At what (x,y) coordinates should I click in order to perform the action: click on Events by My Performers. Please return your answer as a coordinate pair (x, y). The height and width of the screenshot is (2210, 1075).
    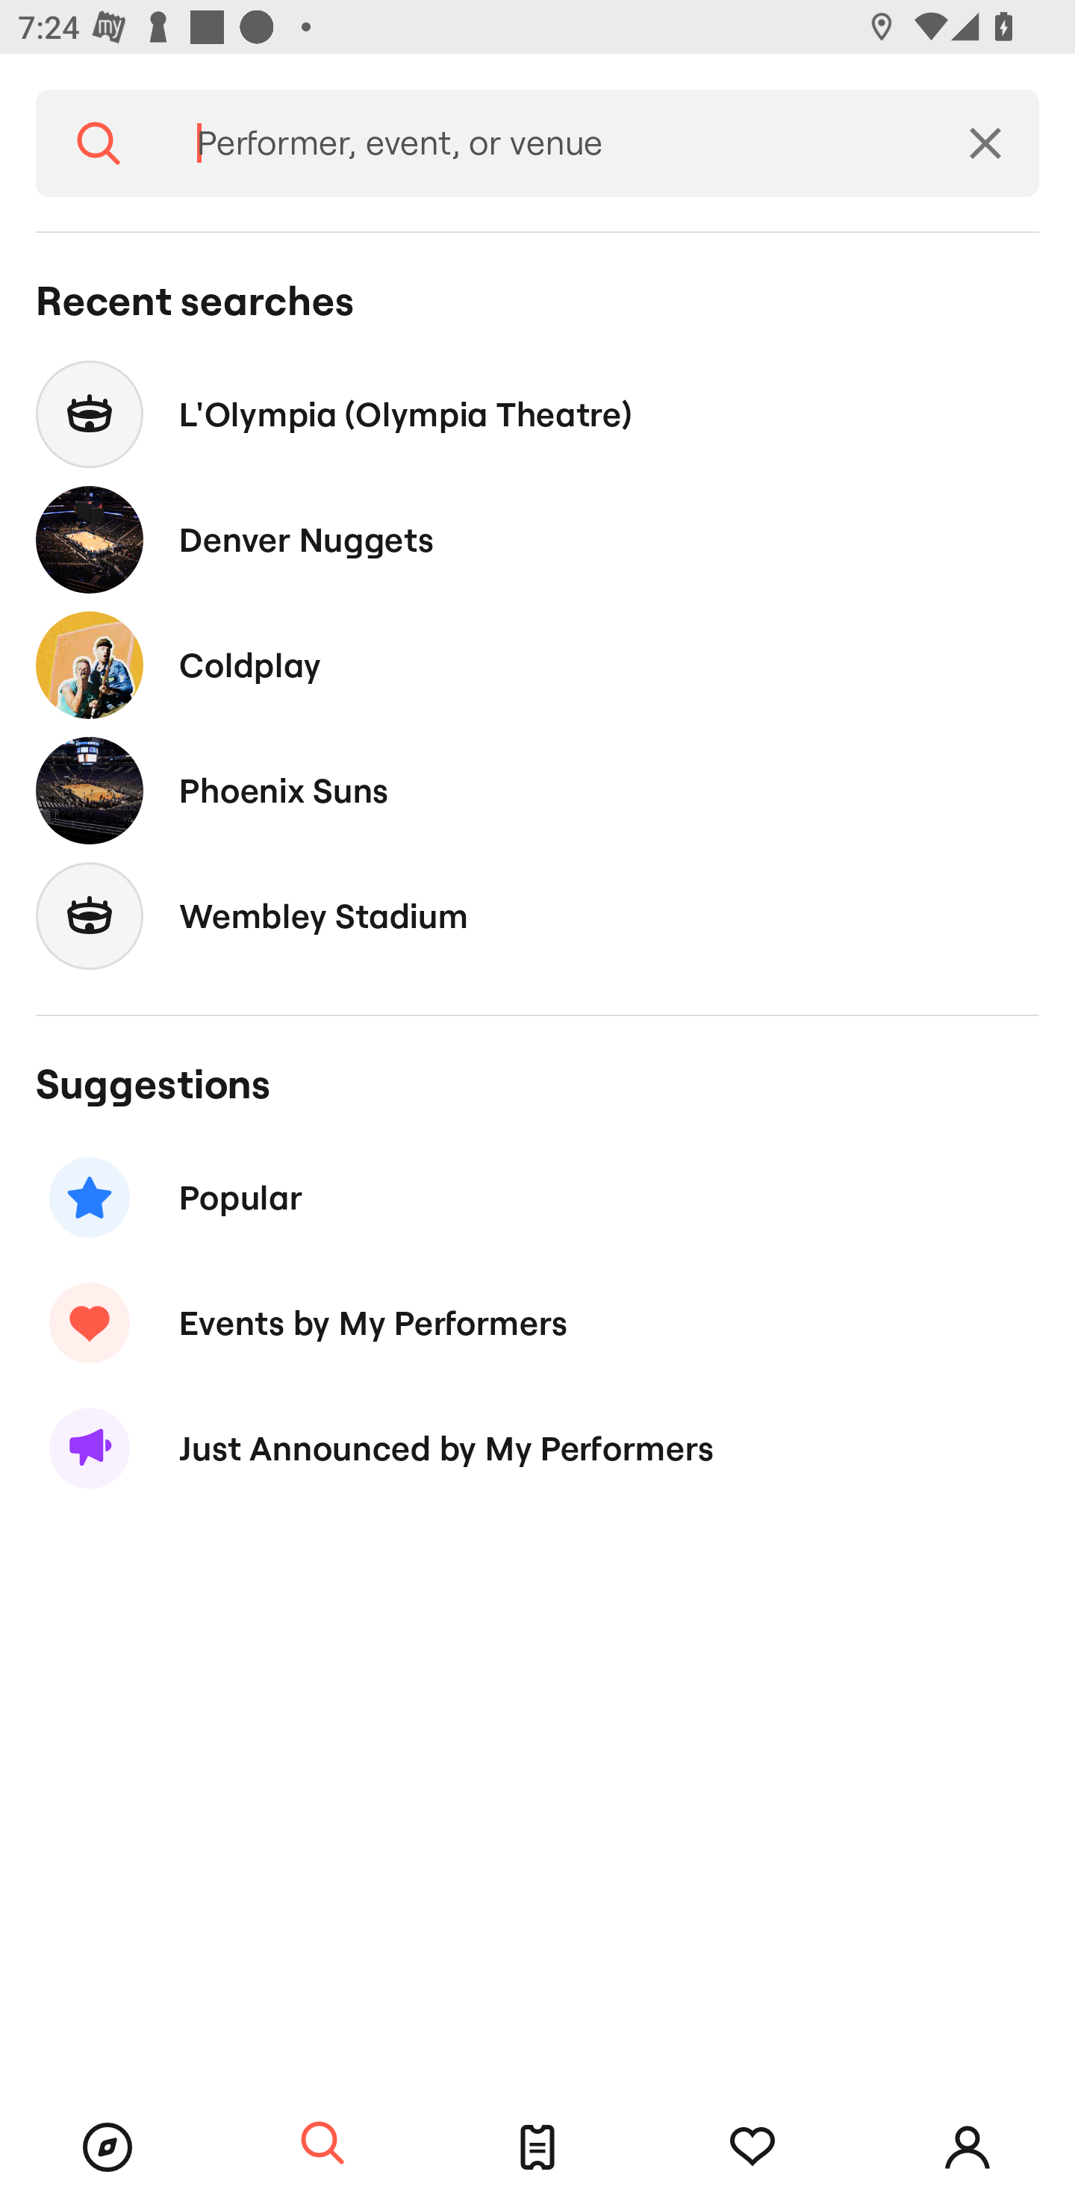
    Looking at the image, I should click on (537, 1322).